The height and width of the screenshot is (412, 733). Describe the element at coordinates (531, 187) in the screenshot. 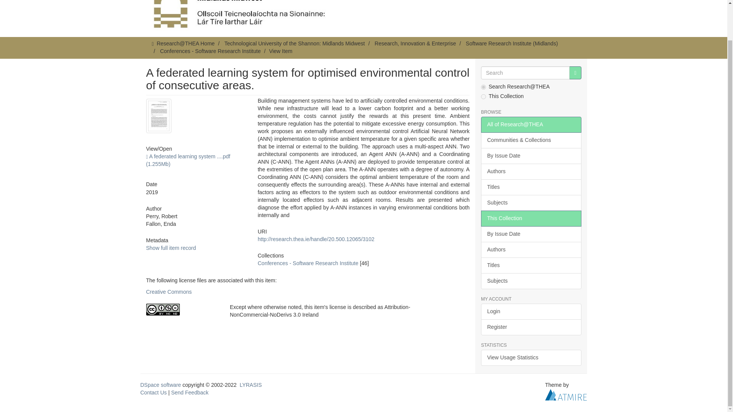

I see `Titles` at that location.